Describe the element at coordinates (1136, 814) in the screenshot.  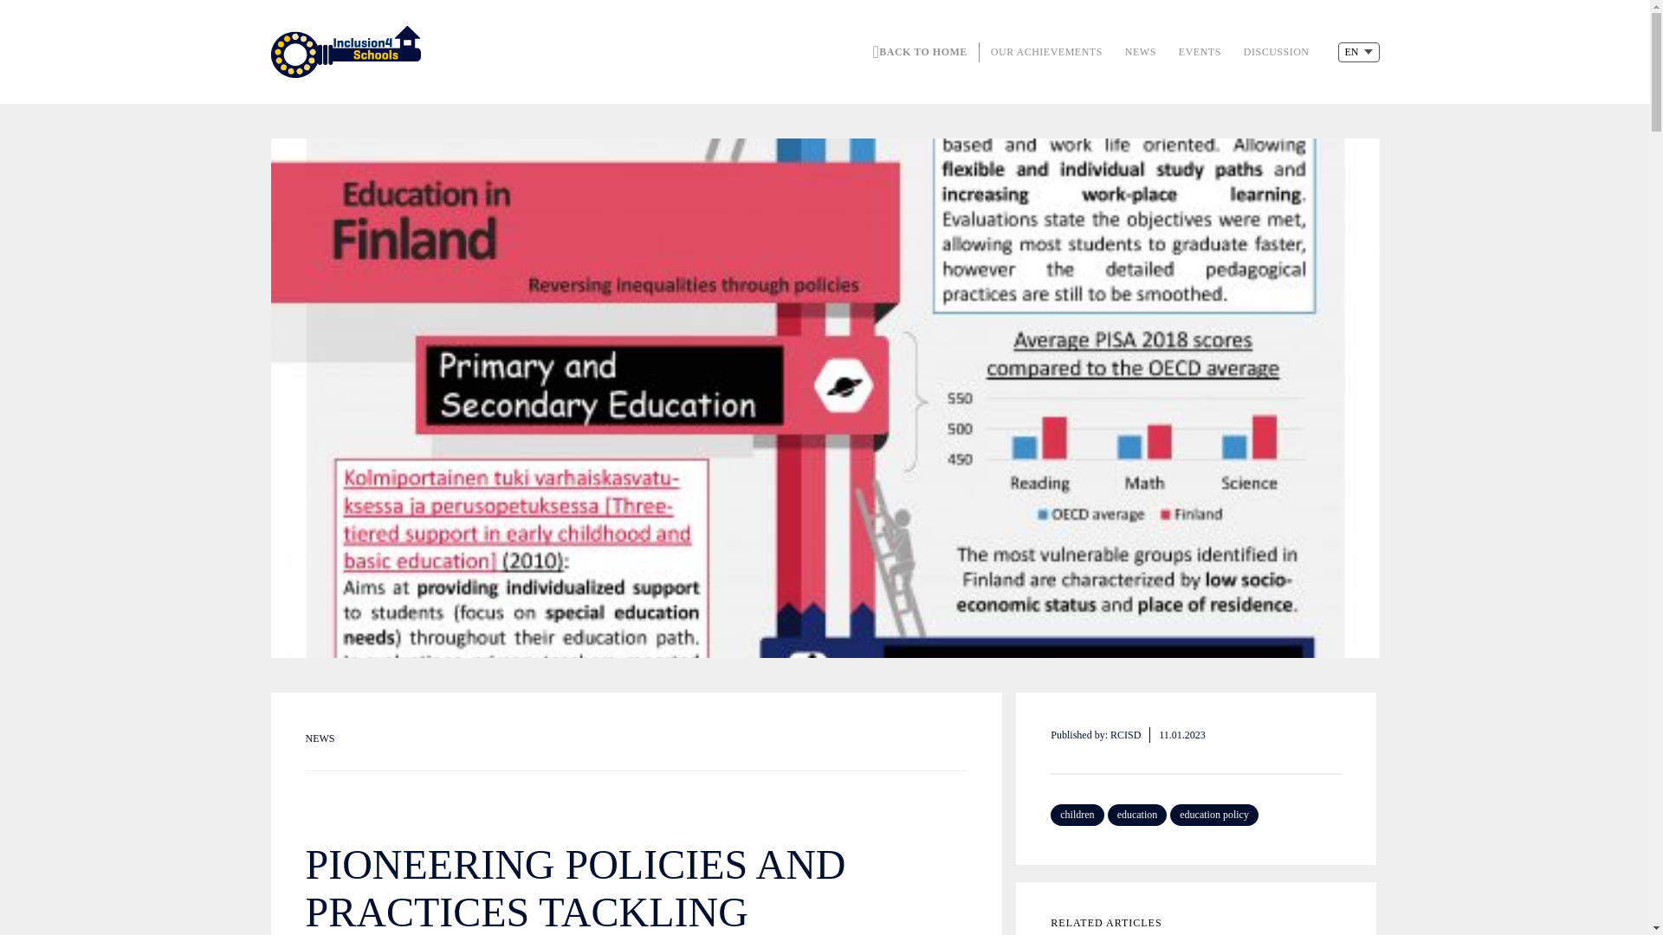
I see `education` at that location.